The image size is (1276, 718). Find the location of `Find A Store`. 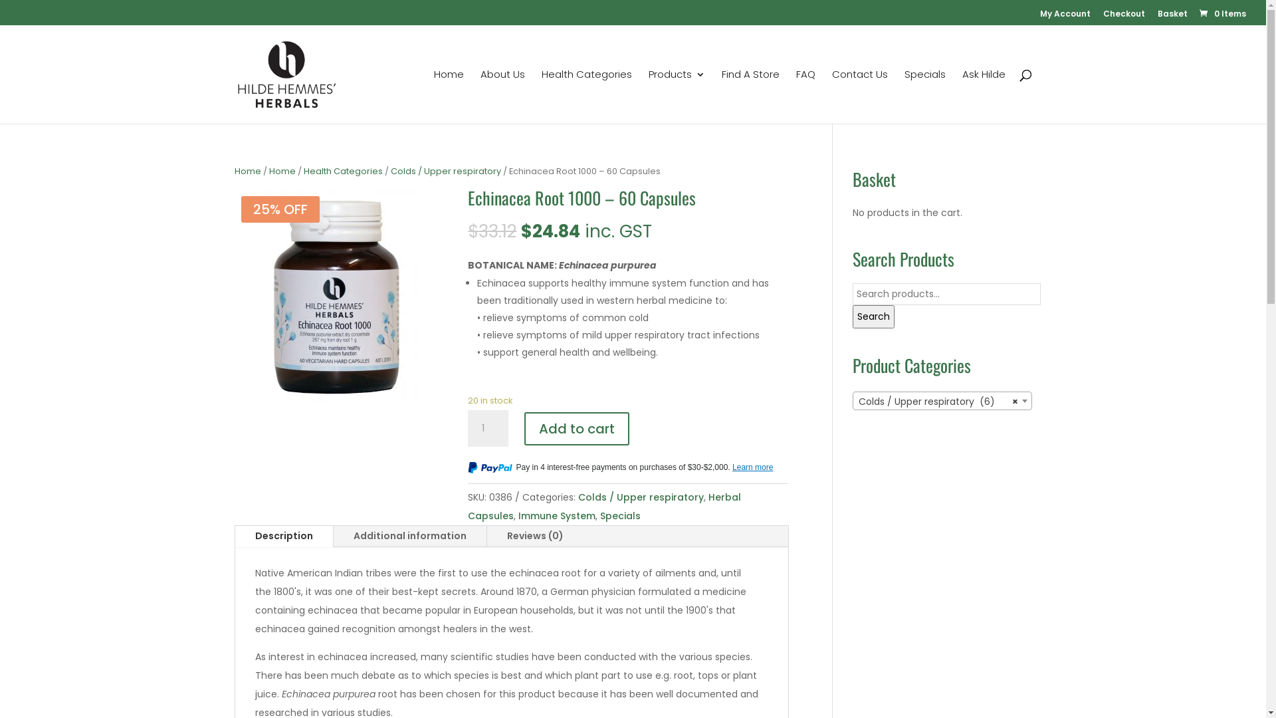

Find A Store is located at coordinates (751, 97).